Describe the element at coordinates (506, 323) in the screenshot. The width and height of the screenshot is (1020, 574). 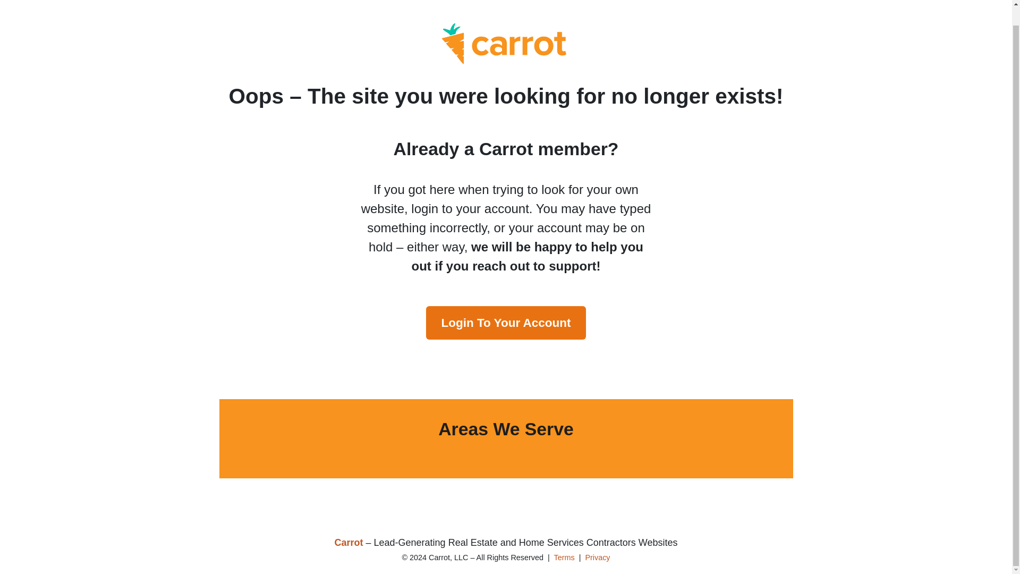
I see `Login To Your Account` at that location.